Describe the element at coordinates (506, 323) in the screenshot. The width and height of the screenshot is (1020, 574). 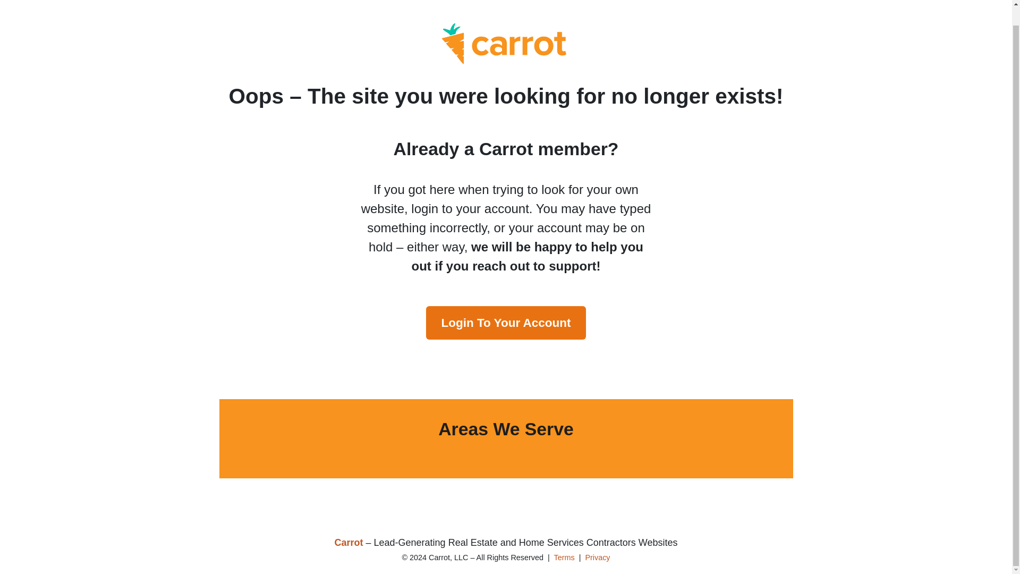
I see `Login To Your Account` at that location.